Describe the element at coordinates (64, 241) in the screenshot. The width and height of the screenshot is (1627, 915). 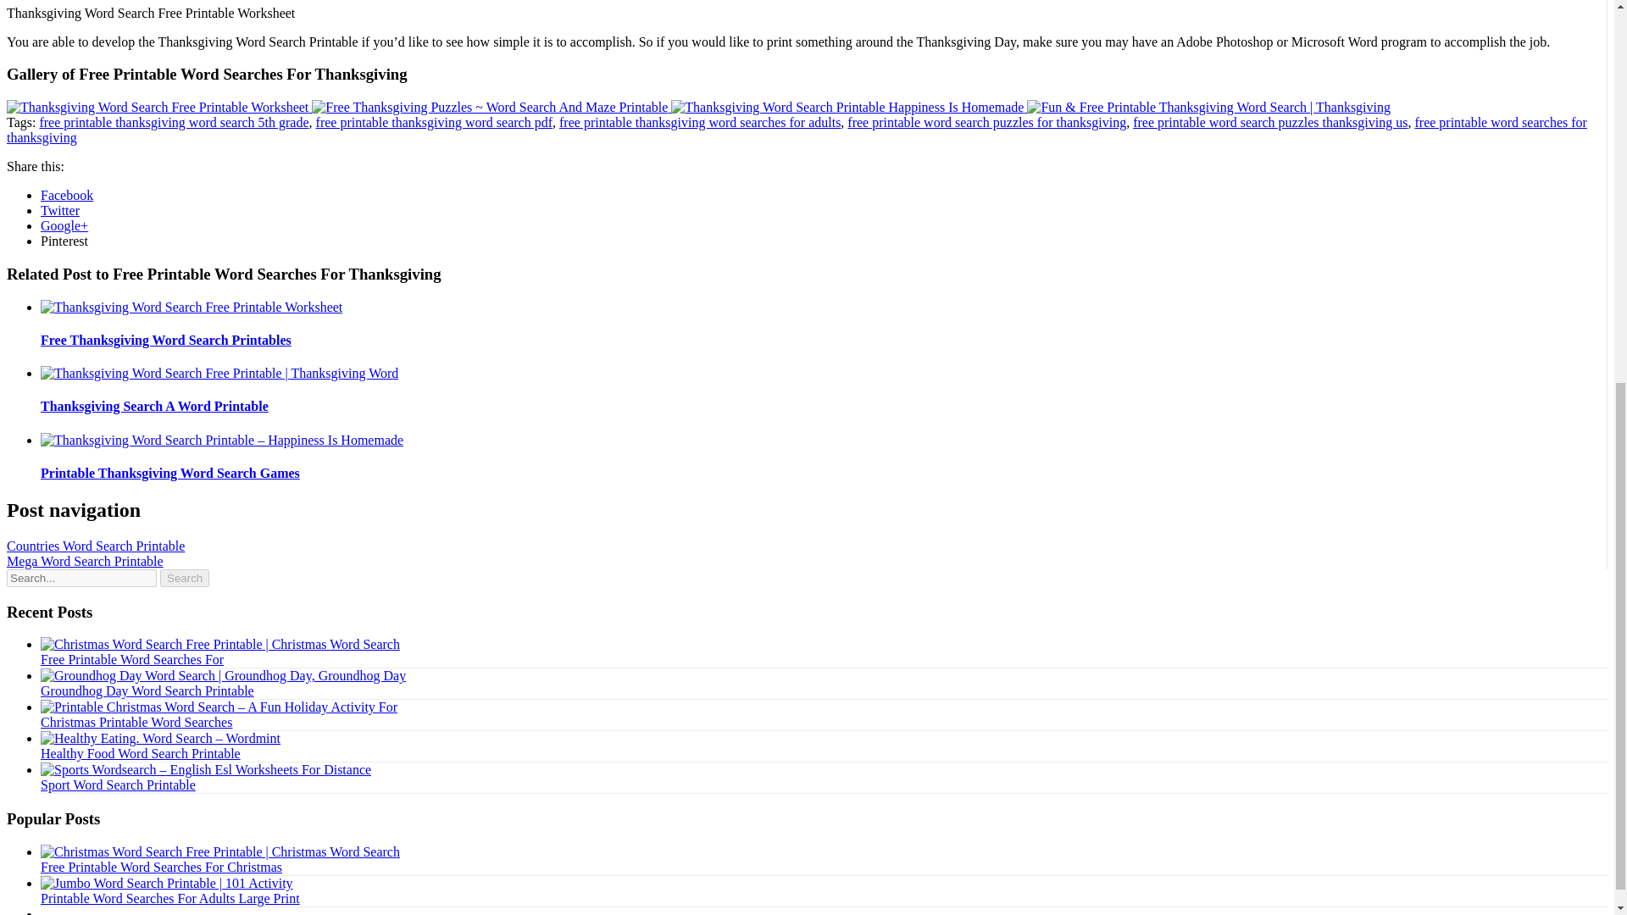
I see `Pinterest` at that location.